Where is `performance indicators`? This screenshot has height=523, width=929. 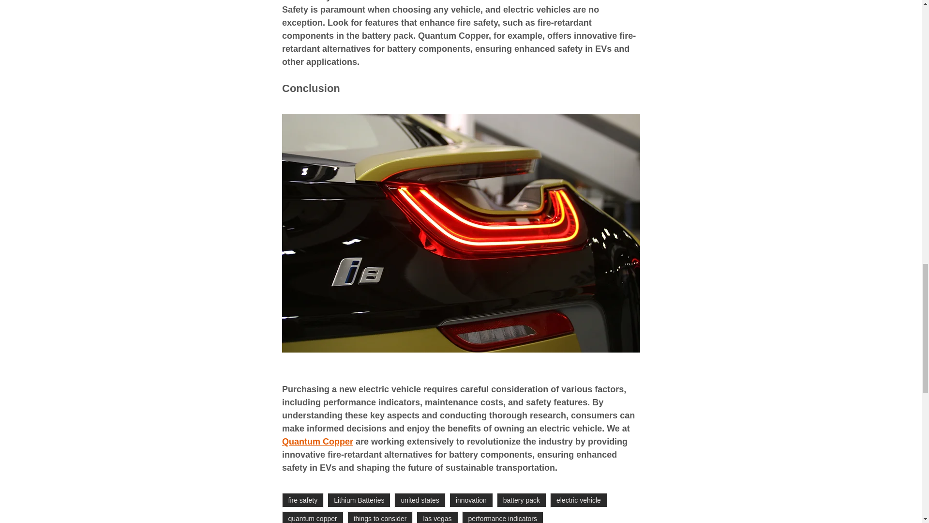 performance indicators is located at coordinates (502, 517).